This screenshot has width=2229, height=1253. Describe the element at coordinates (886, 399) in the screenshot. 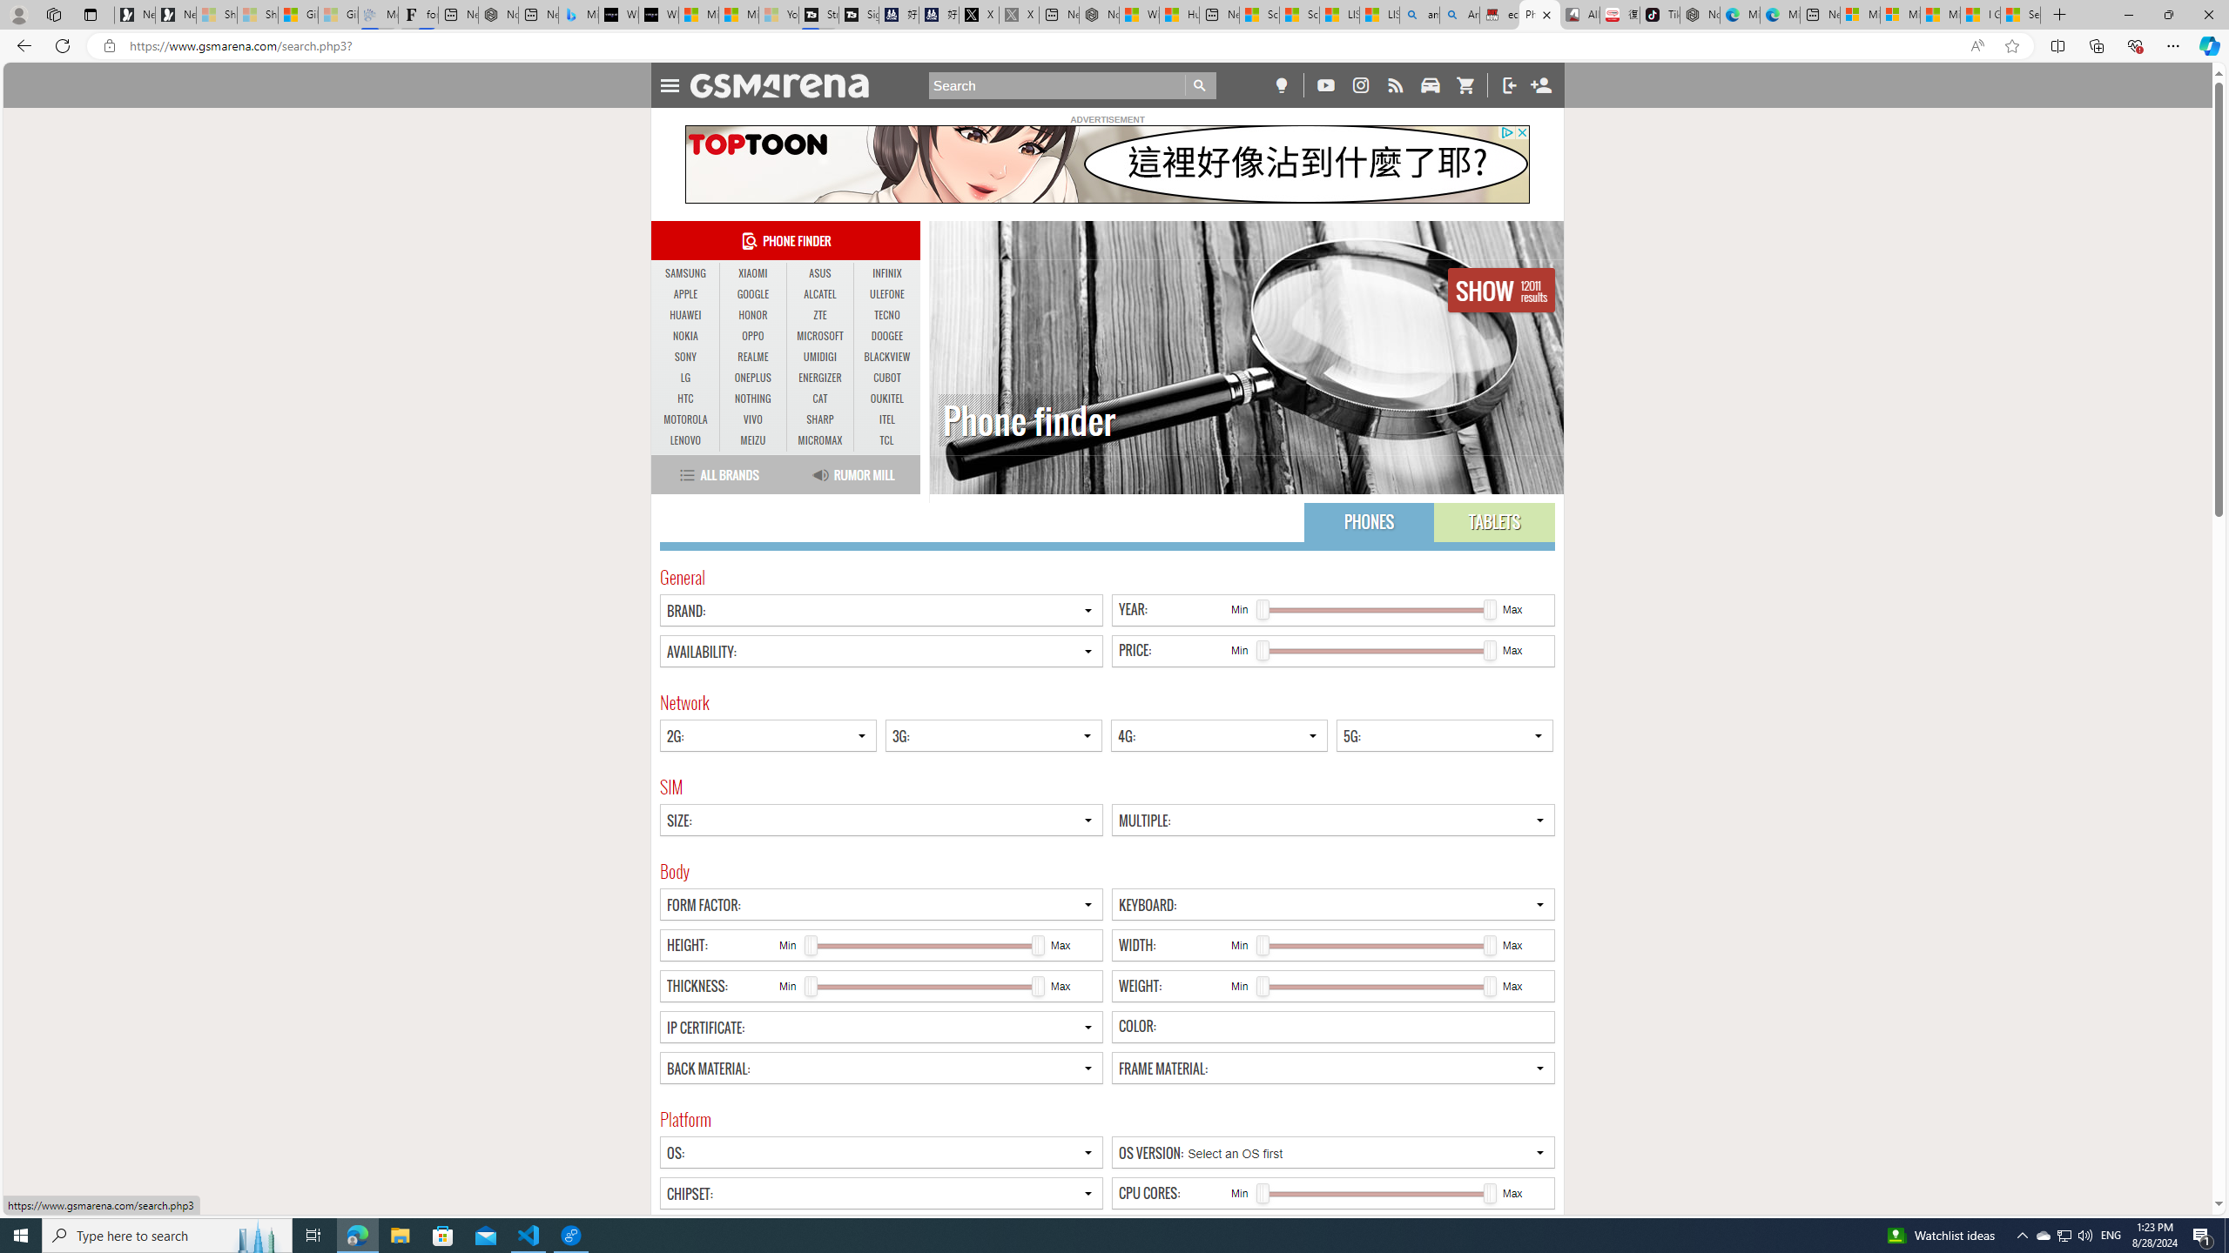

I see `OUKITEL` at that location.